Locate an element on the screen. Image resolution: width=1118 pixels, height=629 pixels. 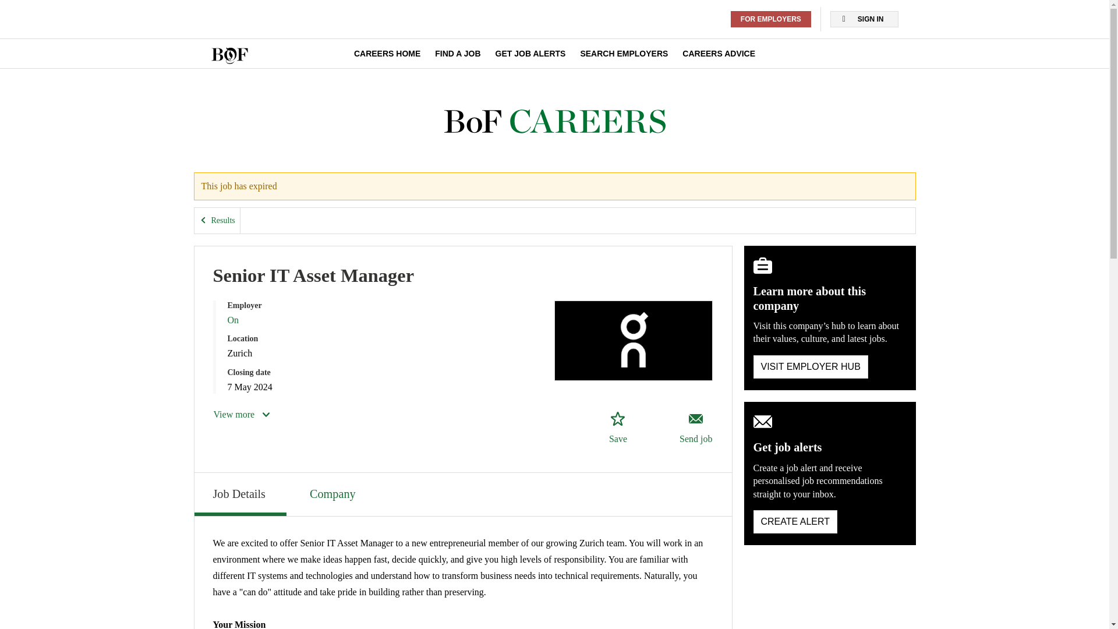
View more is located at coordinates (242, 414).